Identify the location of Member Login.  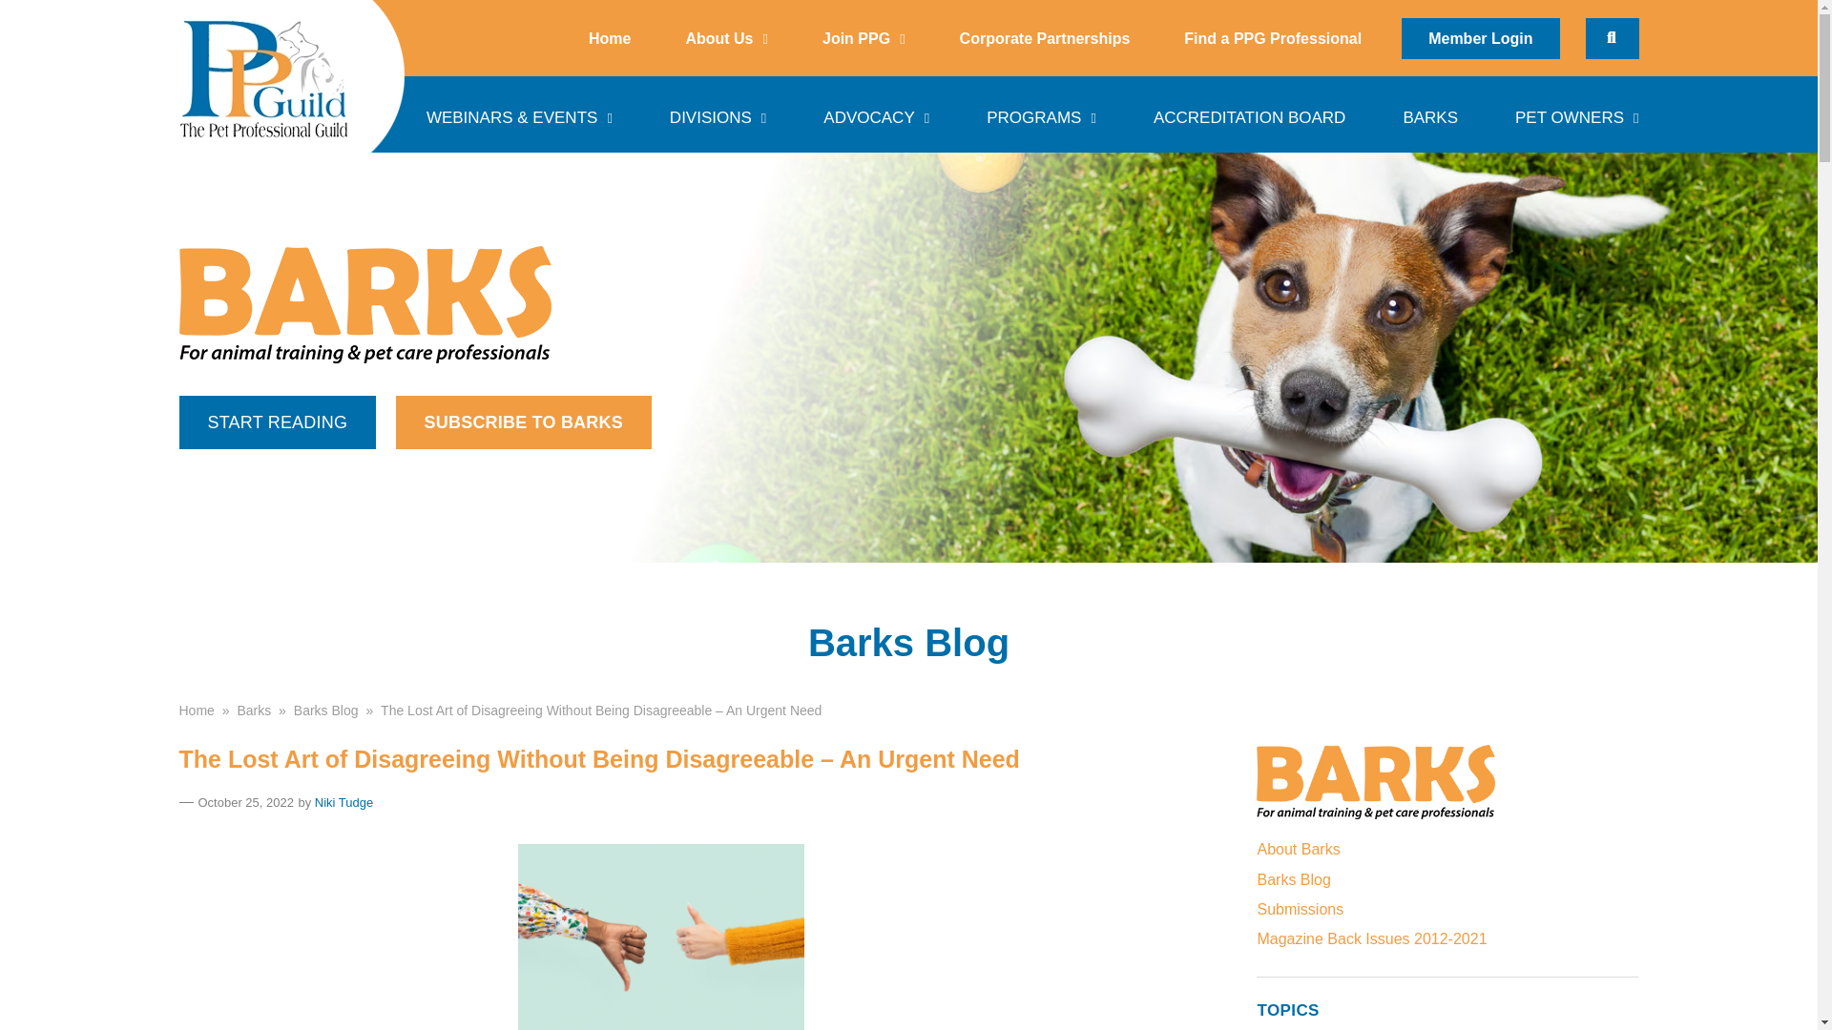
(1479, 37).